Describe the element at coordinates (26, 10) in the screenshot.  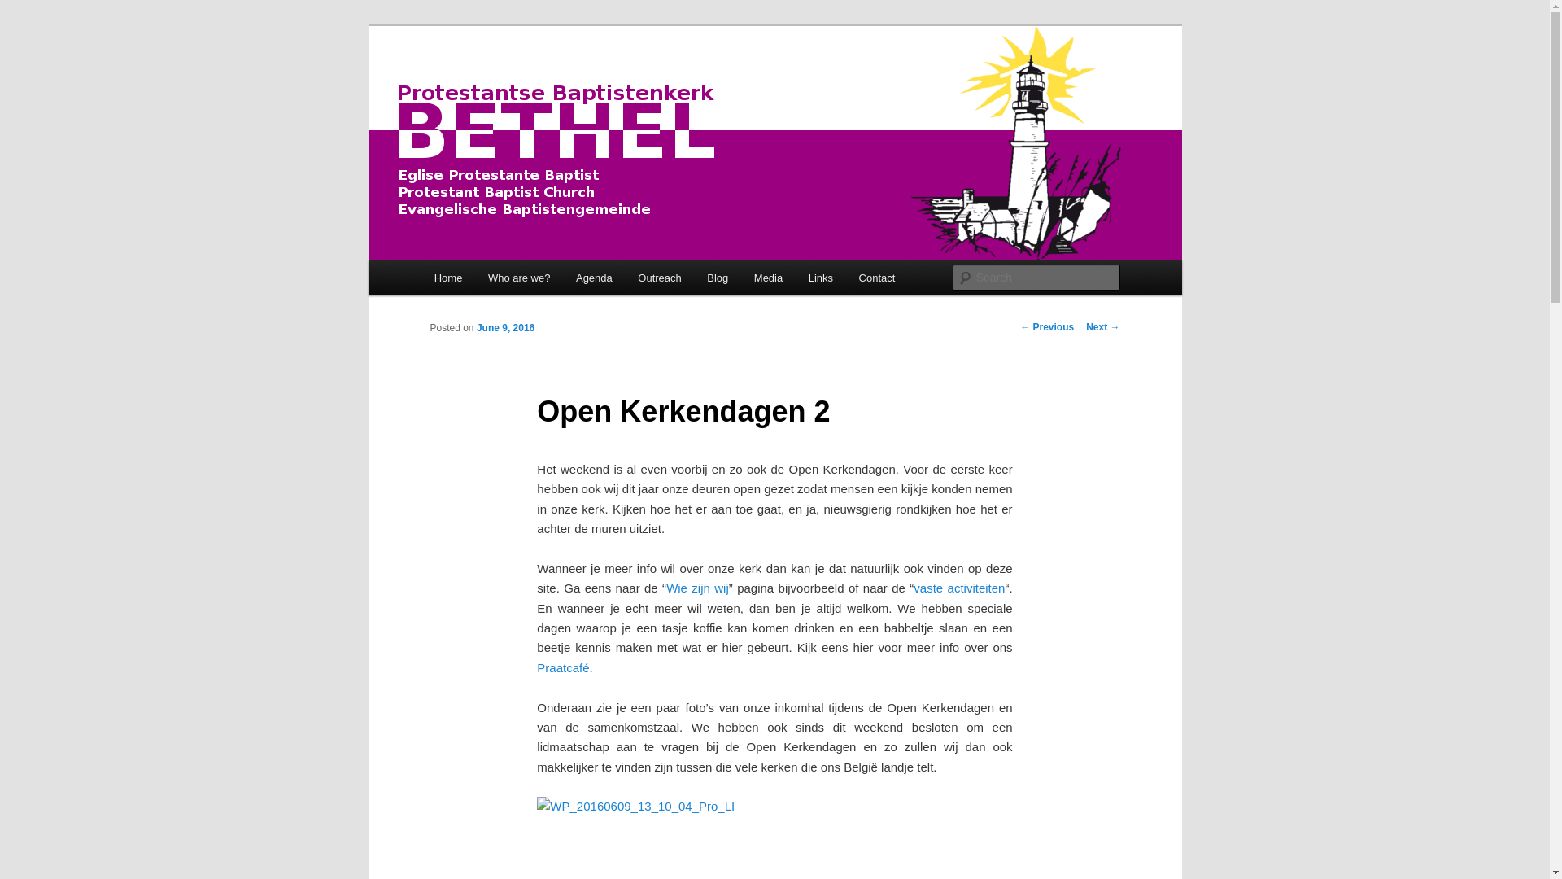
I see `Search` at that location.